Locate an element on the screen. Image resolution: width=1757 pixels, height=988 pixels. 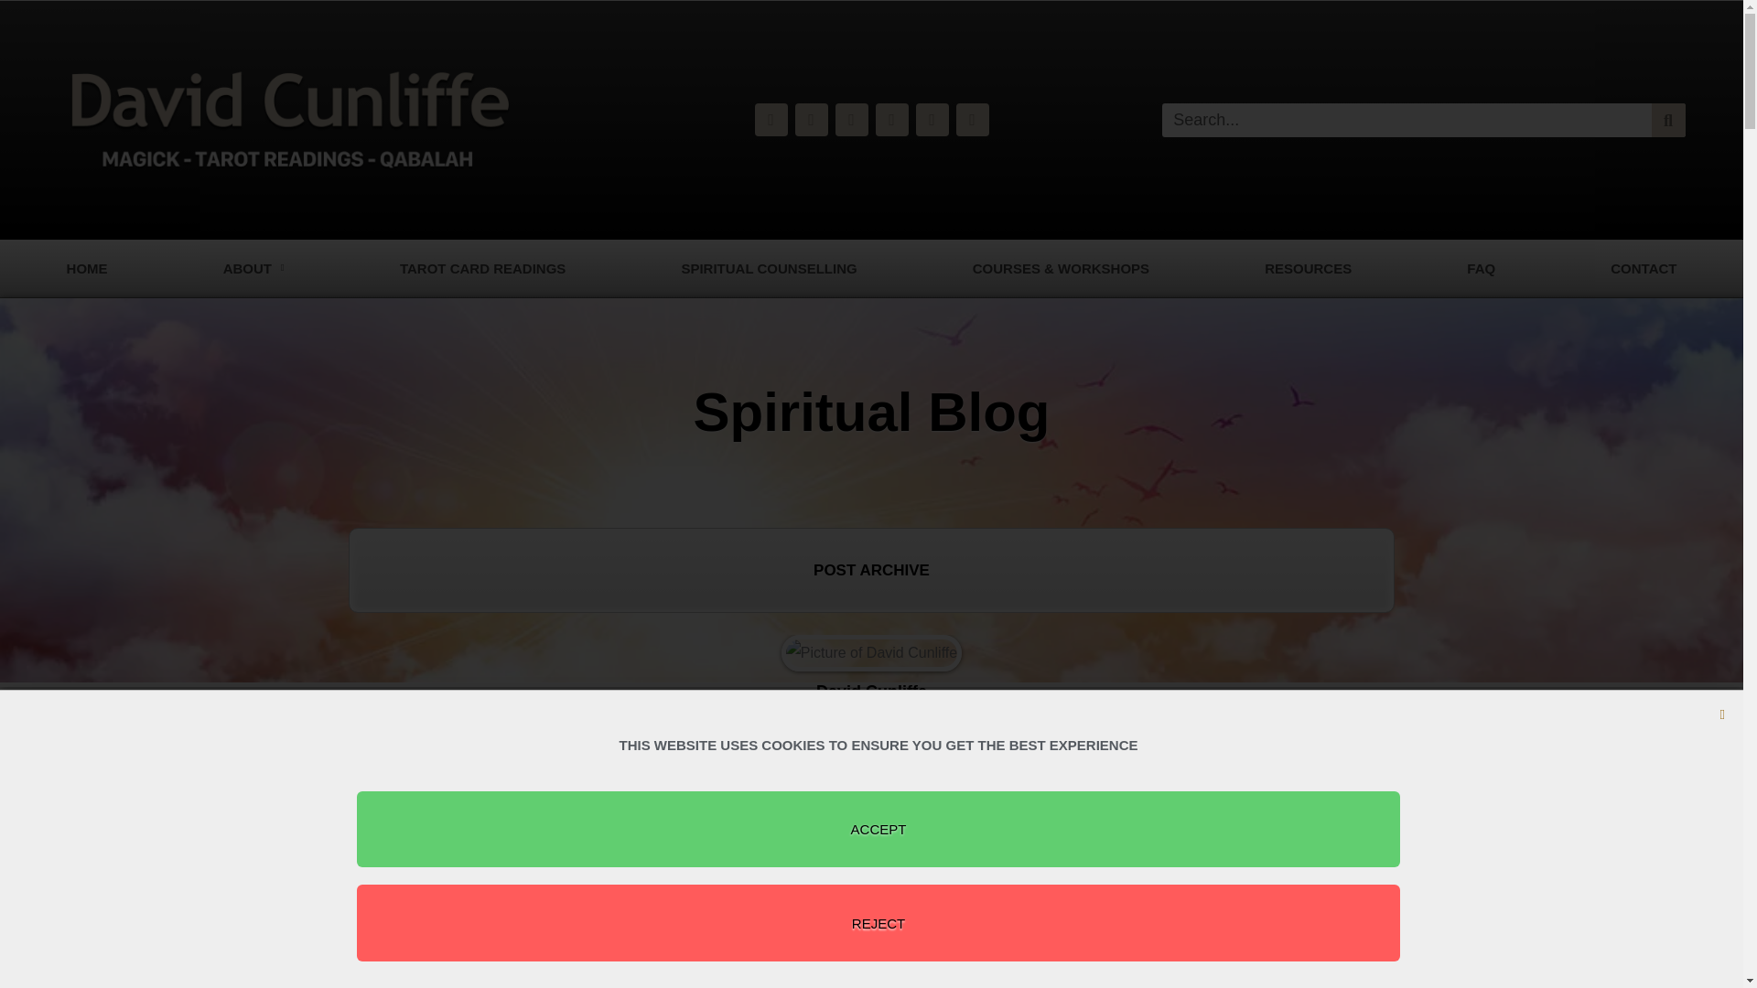
POST ARCHIVE is located at coordinates (871, 570).